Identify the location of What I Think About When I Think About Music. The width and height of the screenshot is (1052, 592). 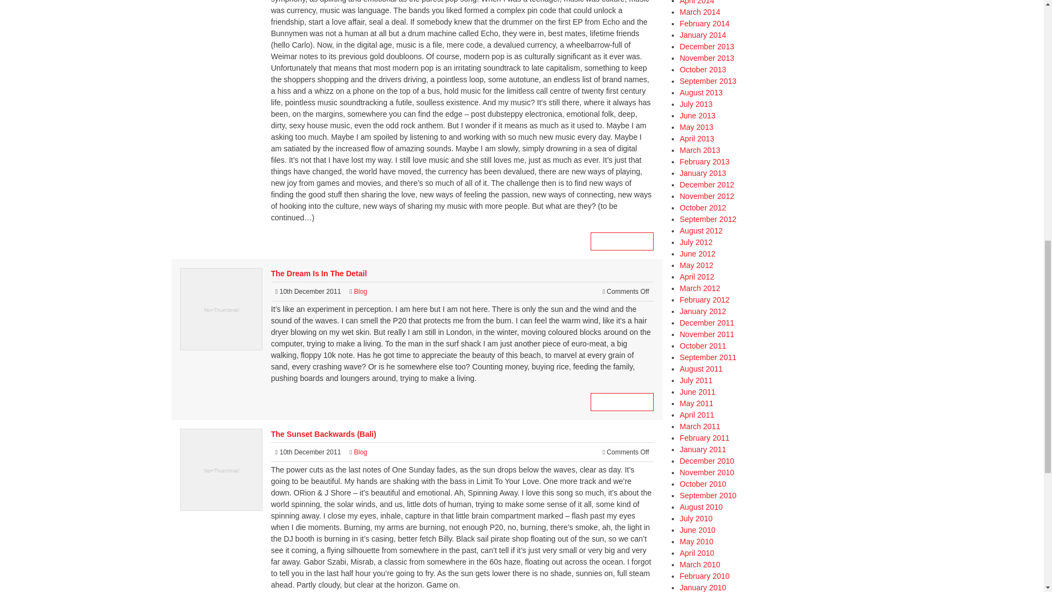
(621, 241).